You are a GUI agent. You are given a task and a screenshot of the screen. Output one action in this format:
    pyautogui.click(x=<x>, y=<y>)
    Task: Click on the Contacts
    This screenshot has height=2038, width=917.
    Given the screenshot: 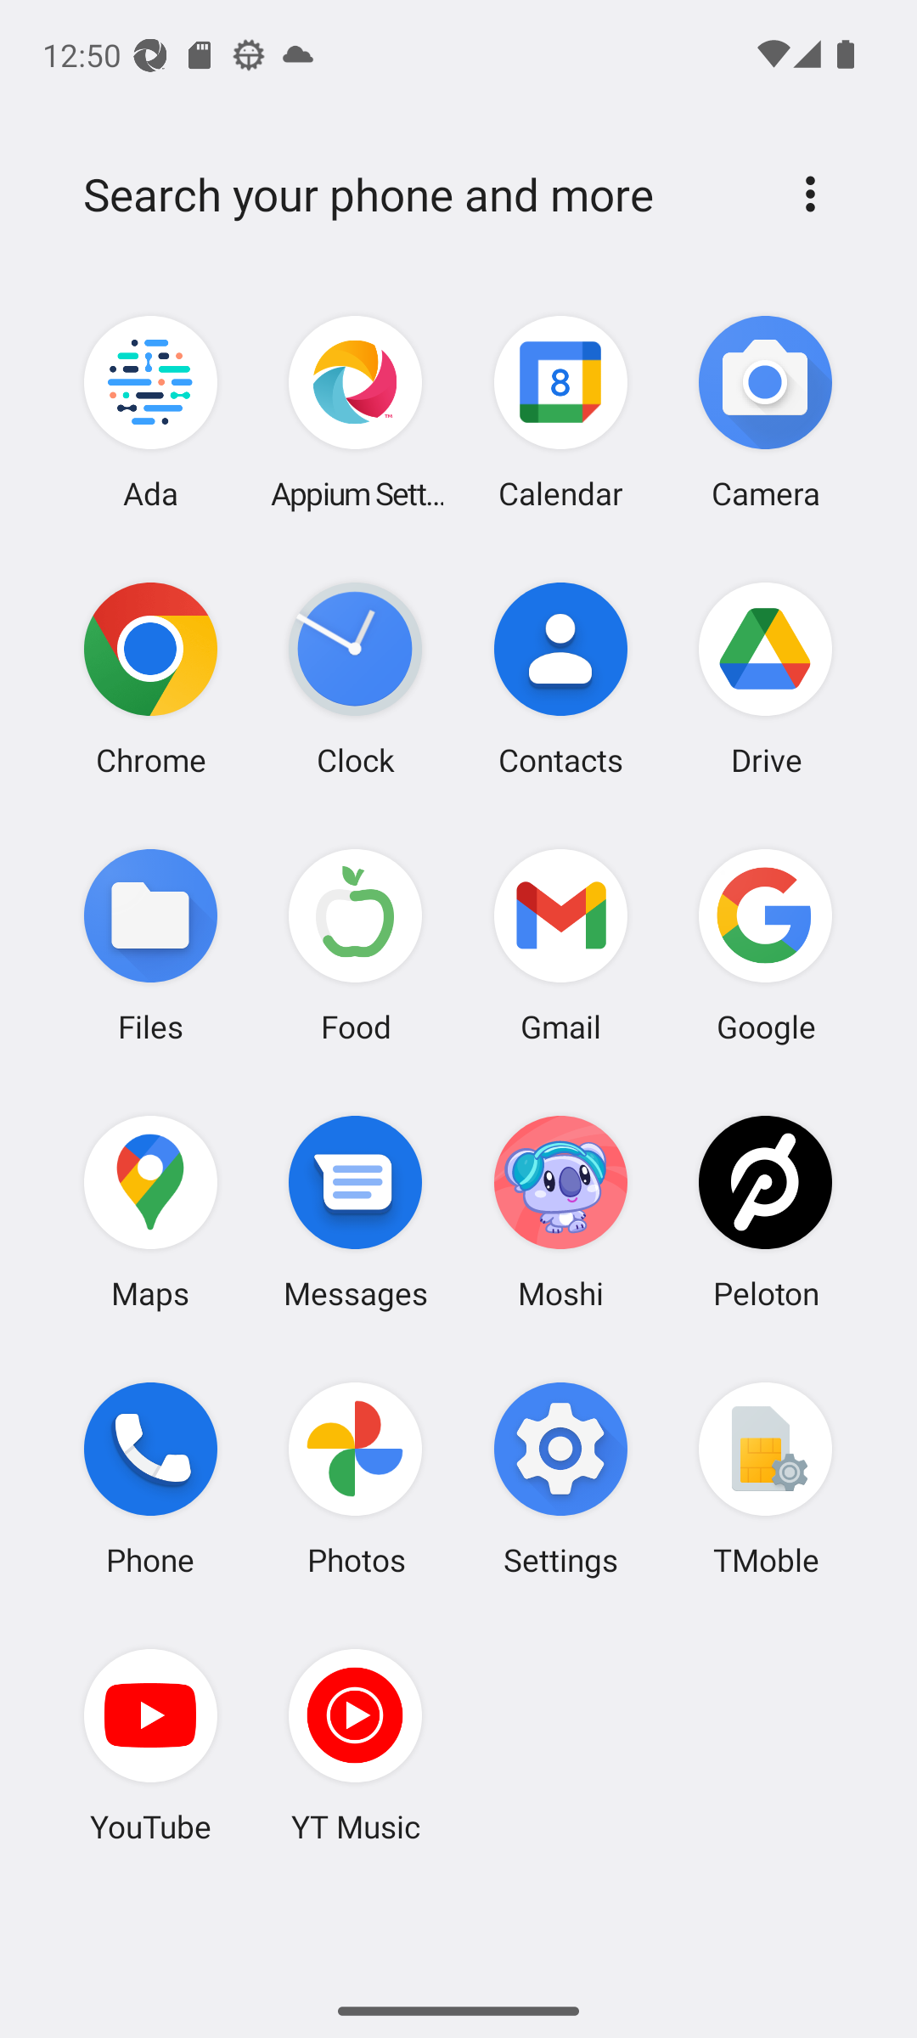 What is the action you would take?
    pyautogui.click(x=560, y=678)
    